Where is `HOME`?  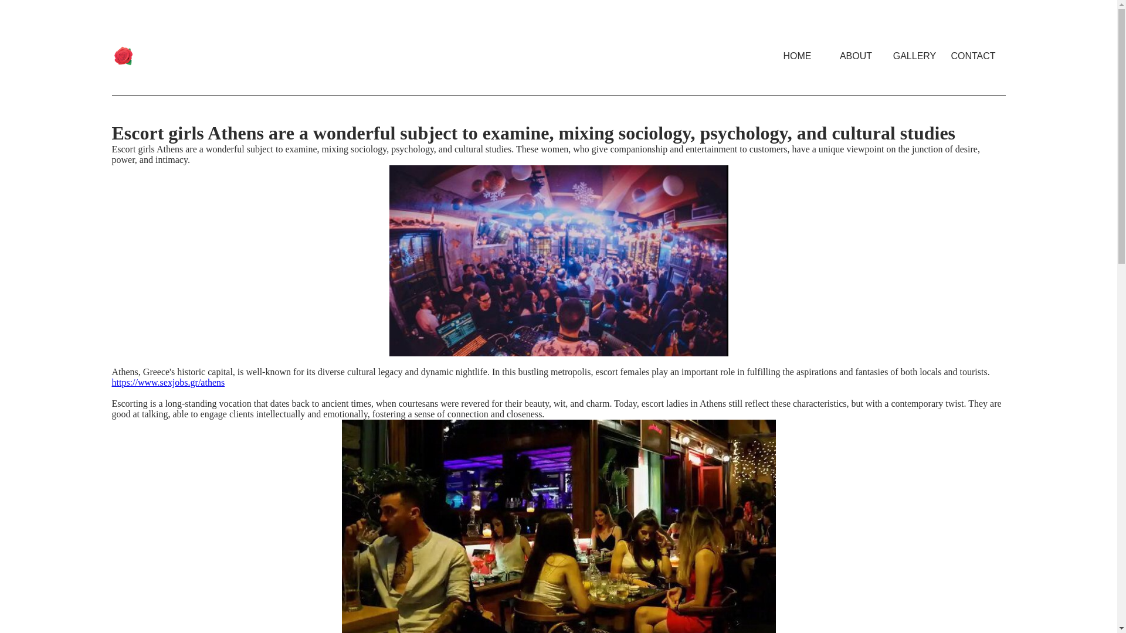
HOME is located at coordinates (796, 56).